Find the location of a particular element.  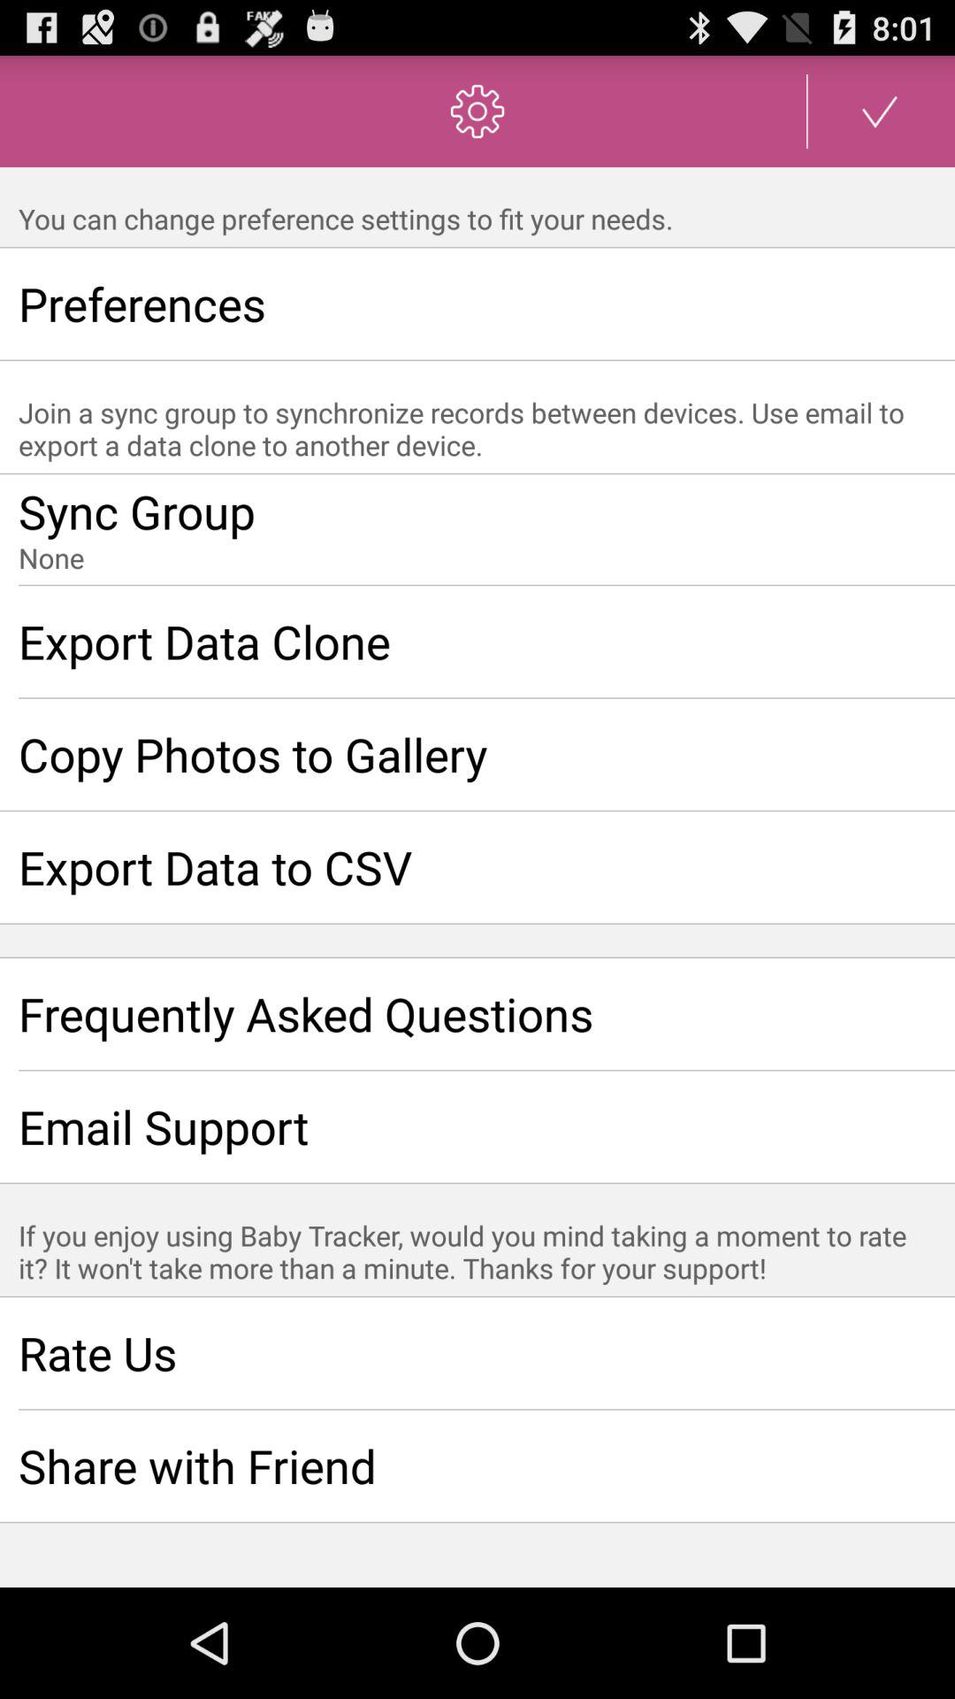

launch the share with friend button is located at coordinates (477, 1465).